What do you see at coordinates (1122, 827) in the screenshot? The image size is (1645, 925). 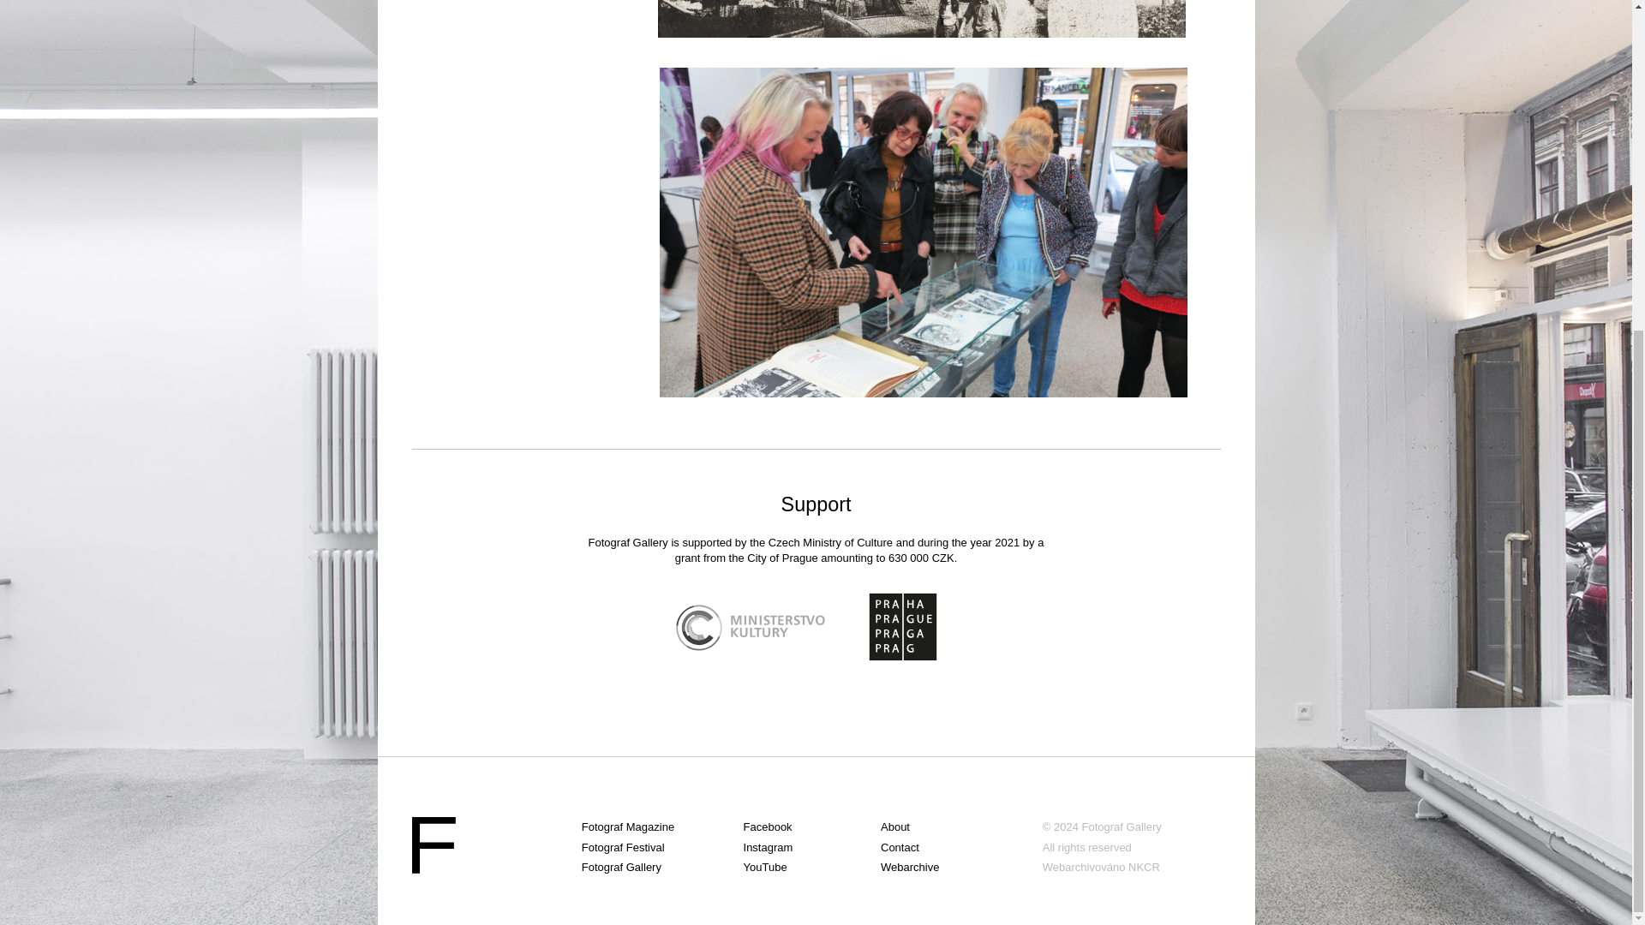 I see `Fotograf Gallery` at bounding box center [1122, 827].